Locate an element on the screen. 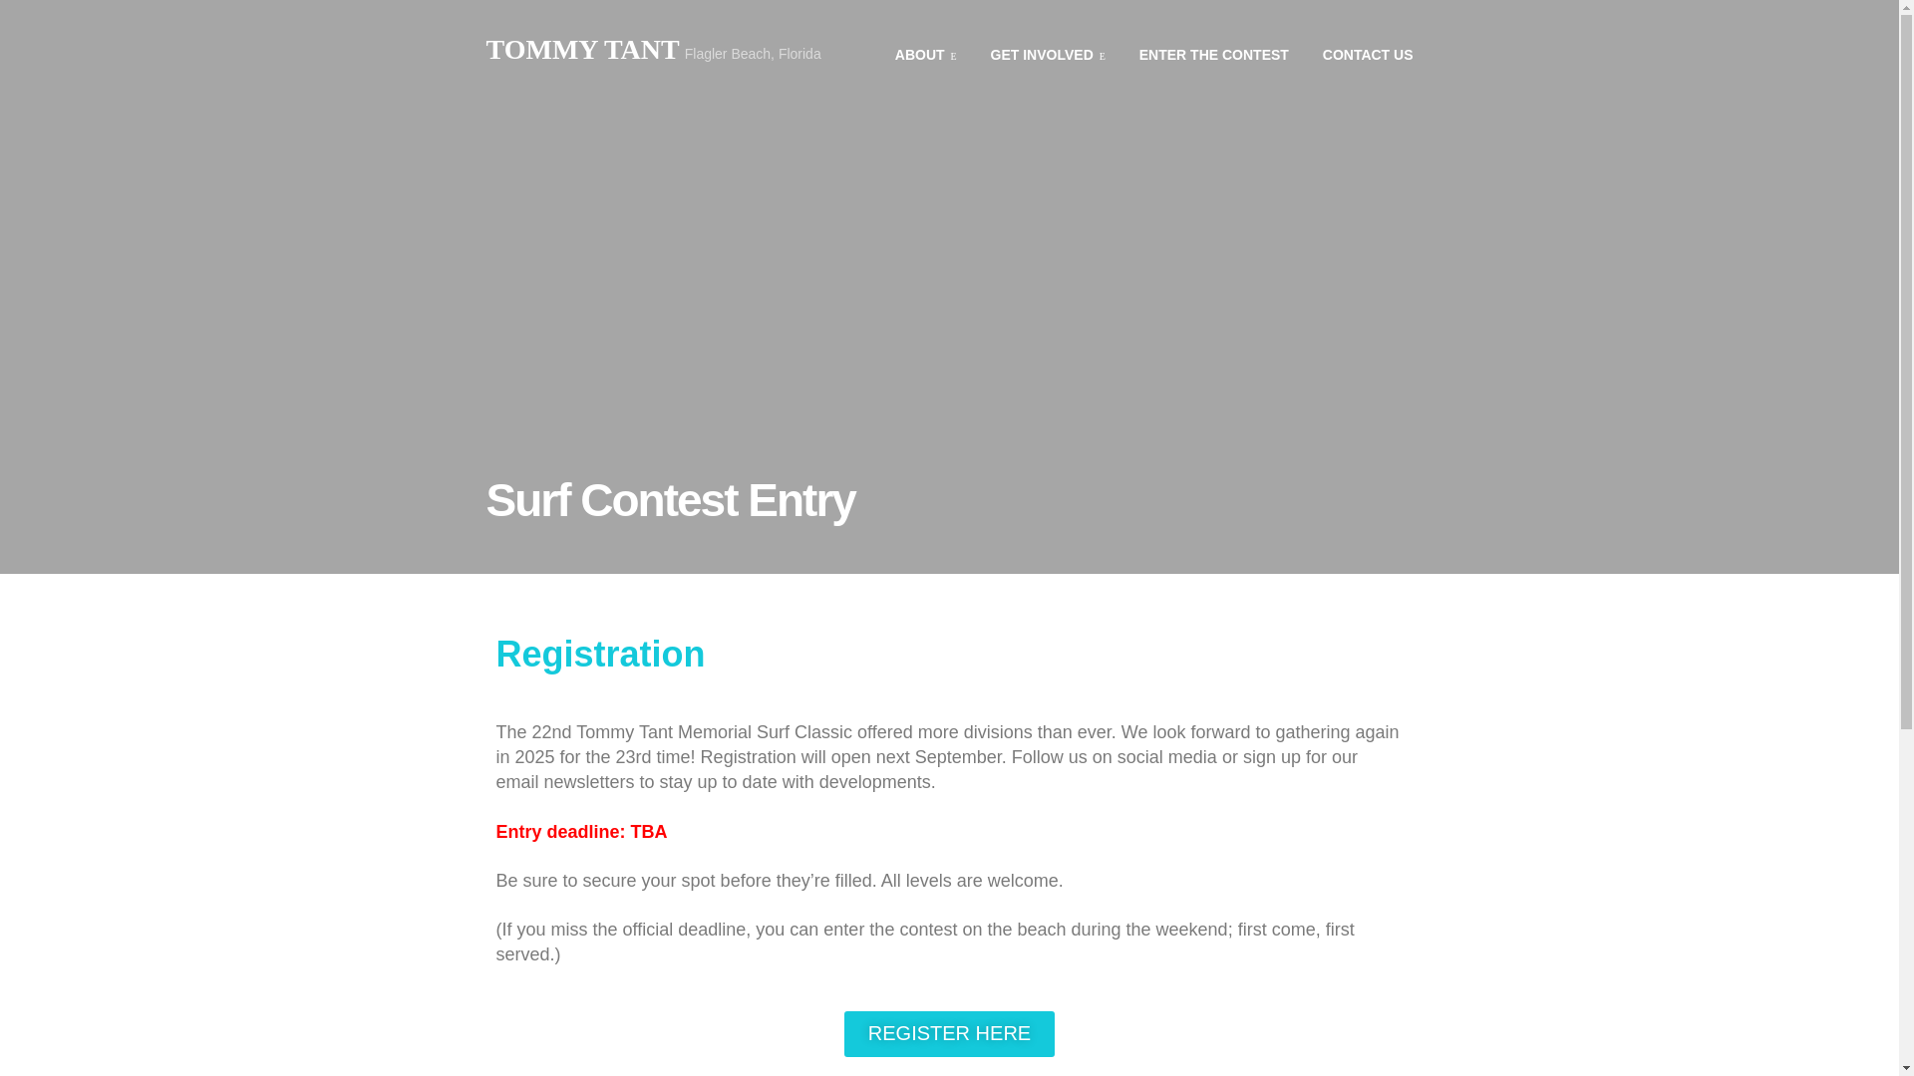 The height and width of the screenshot is (1076, 1914). ABOUT is located at coordinates (926, 54).